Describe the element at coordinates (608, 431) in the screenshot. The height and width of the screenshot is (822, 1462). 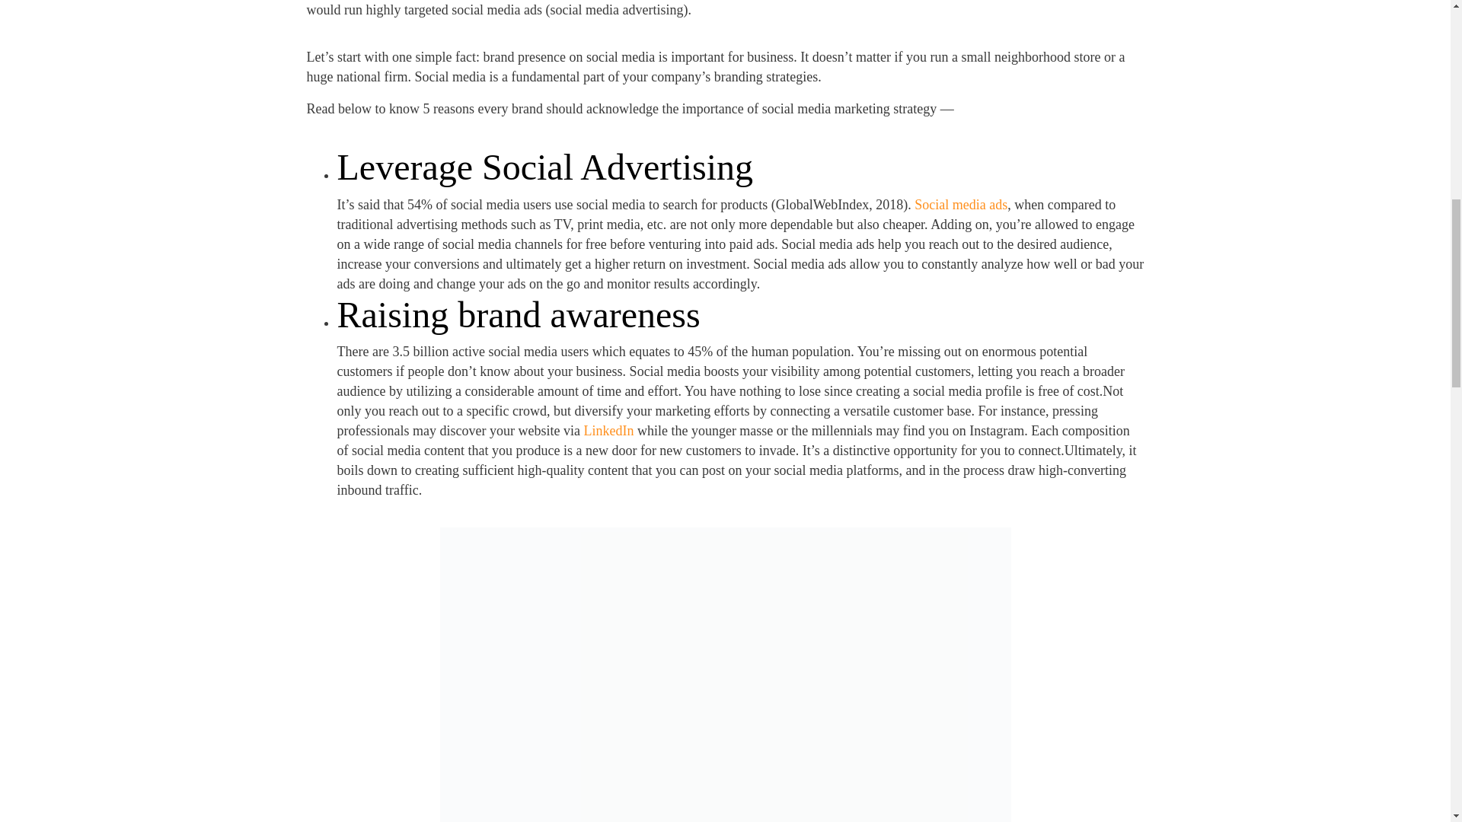
I see `LinkedIn` at that location.